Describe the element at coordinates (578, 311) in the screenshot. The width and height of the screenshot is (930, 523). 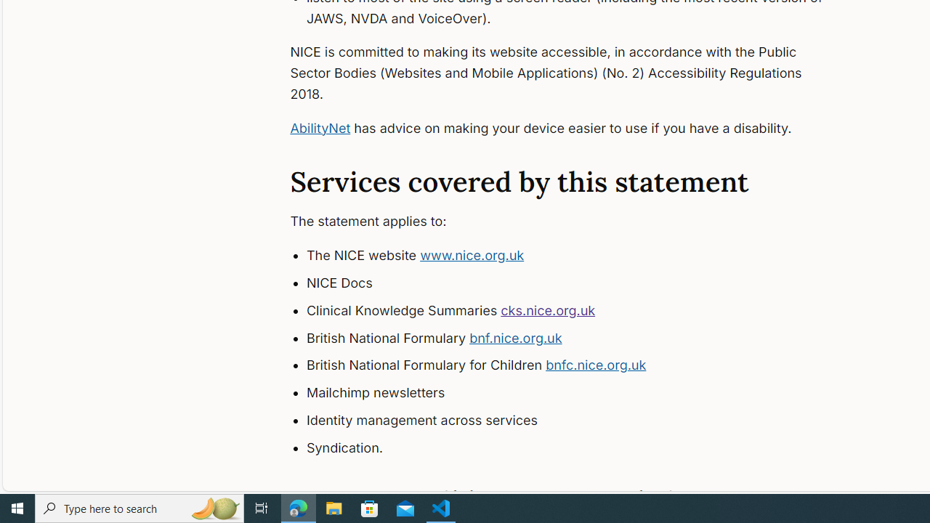
I see `Clinical Knowledge Summaries cks.nice.org.uk` at that location.